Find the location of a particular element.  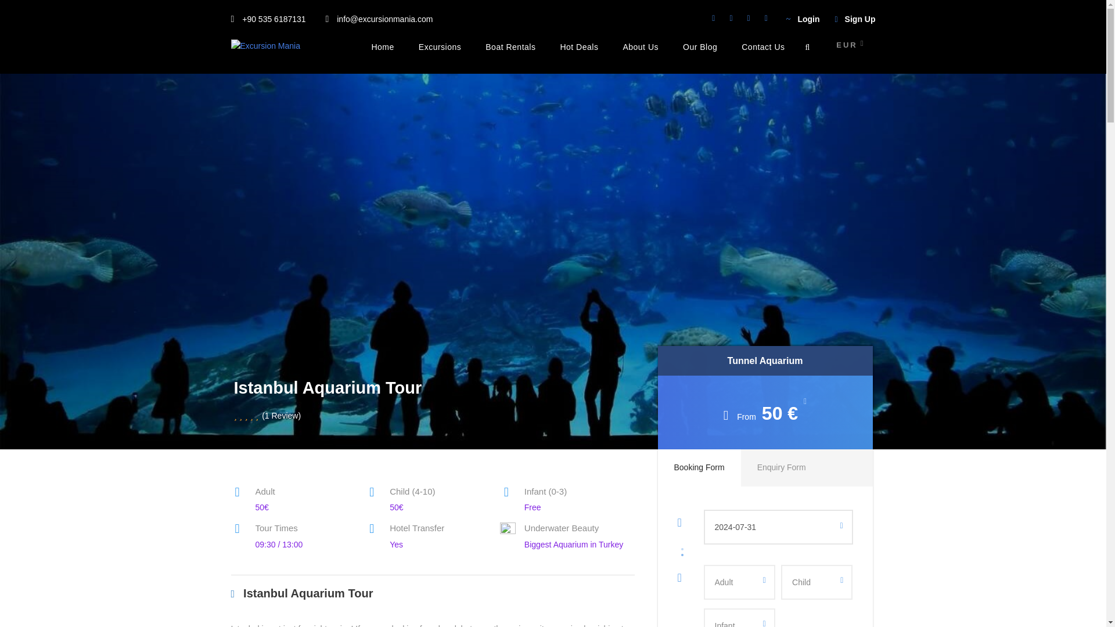

twitter is located at coordinates (749, 17).